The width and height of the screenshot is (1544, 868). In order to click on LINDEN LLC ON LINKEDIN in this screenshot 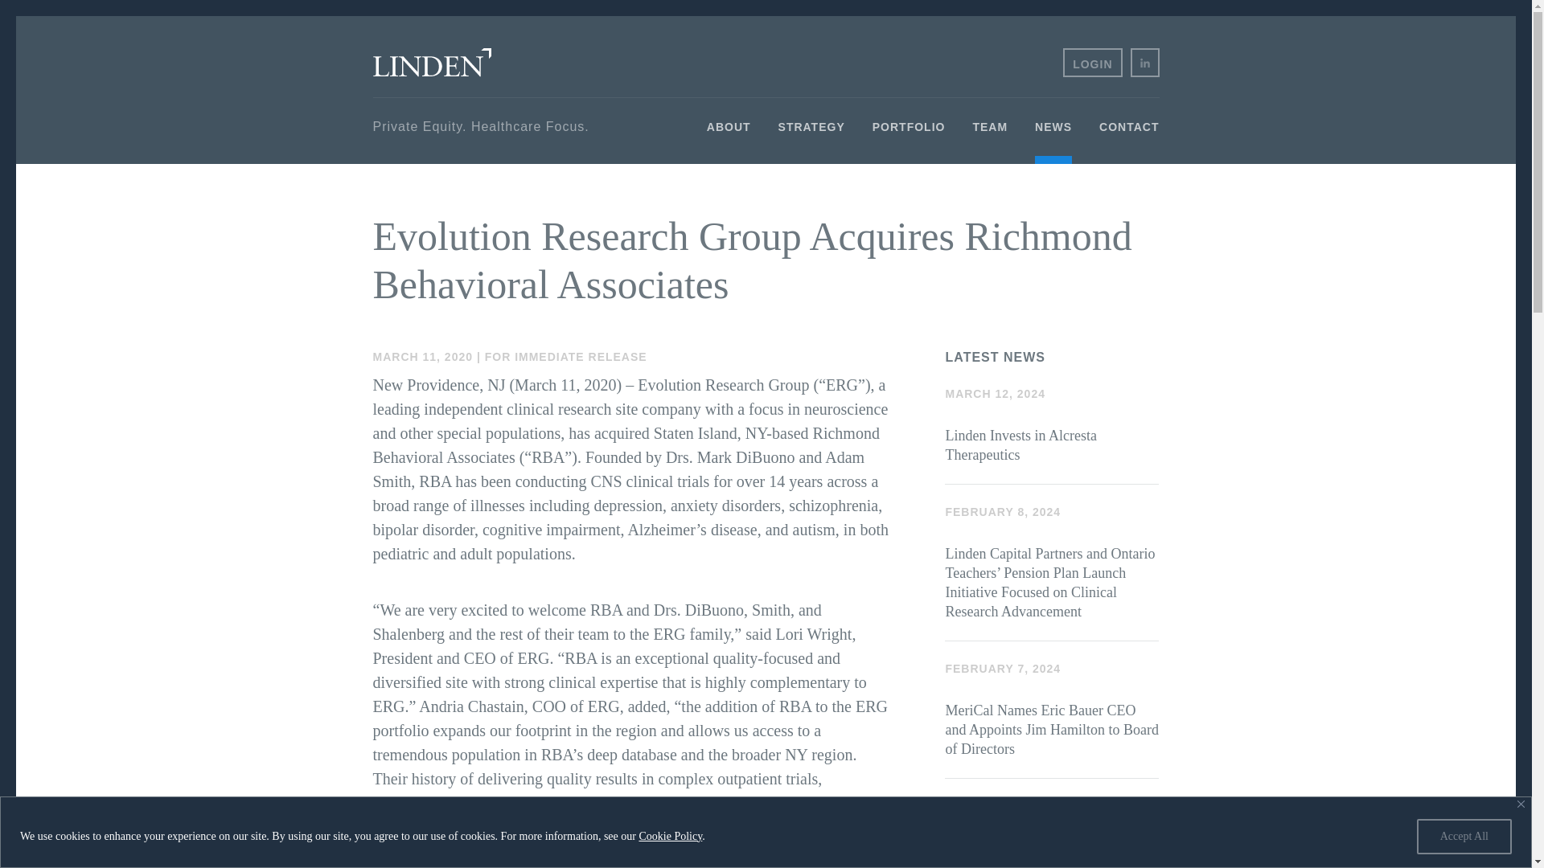, I will do `click(1144, 63)`.